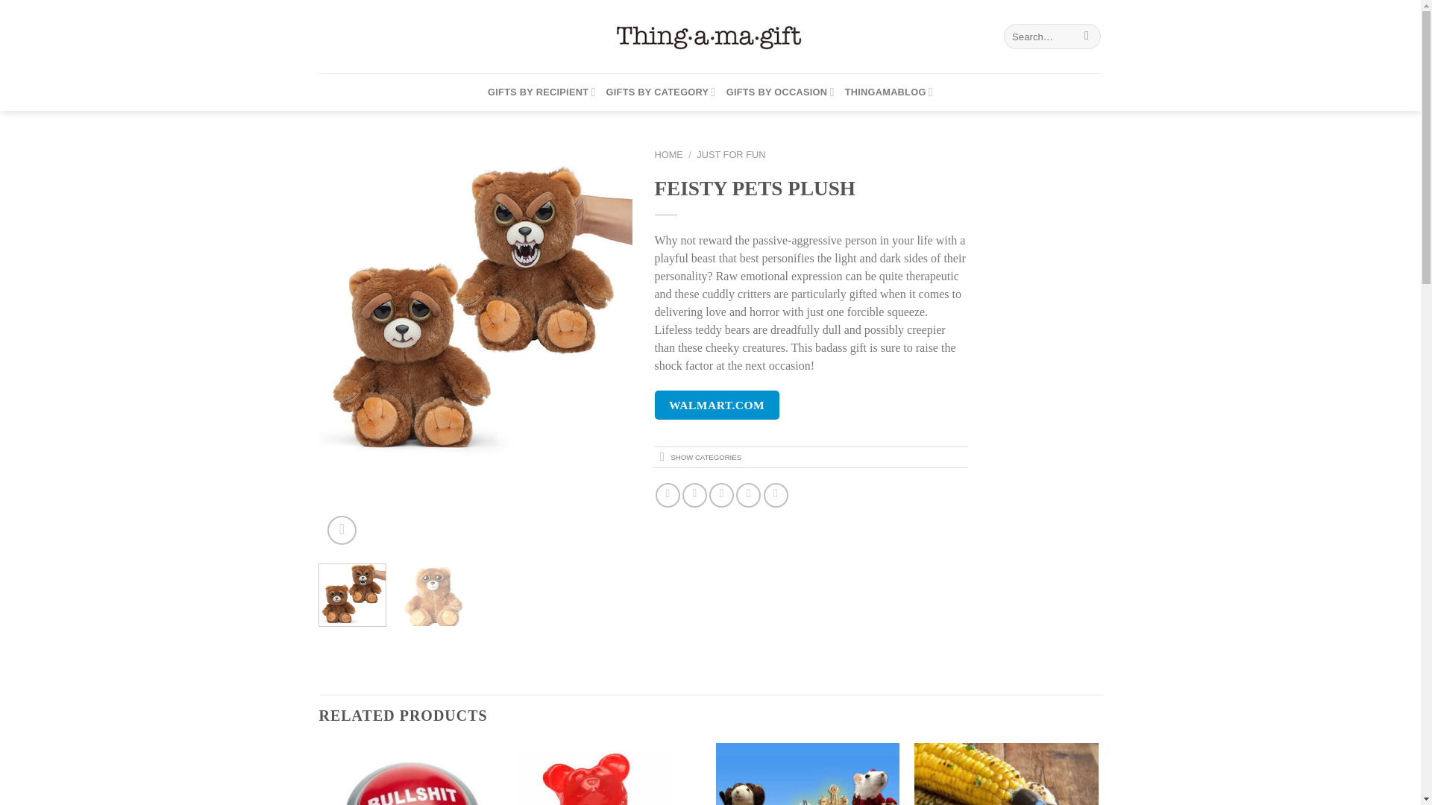 This screenshot has width=1432, height=805. Describe the element at coordinates (710, 36) in the screenshot. I see `This Year's Best Gift Ideas` at that location.